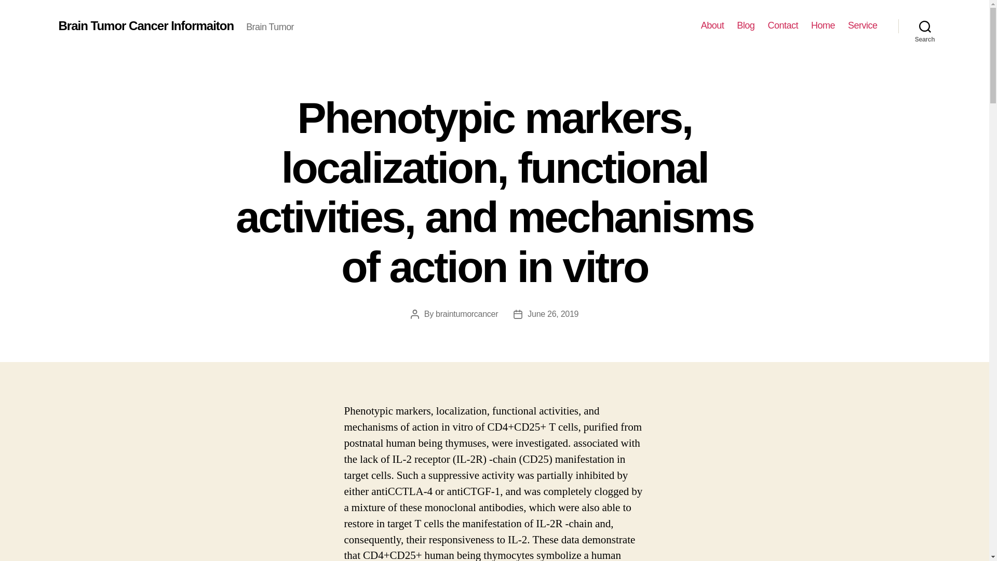 This screenshot has width=997, height=561. What do you see at coordinates (823, 25) in the screenshot?
I see `Home` at bounding box center [823, 25].